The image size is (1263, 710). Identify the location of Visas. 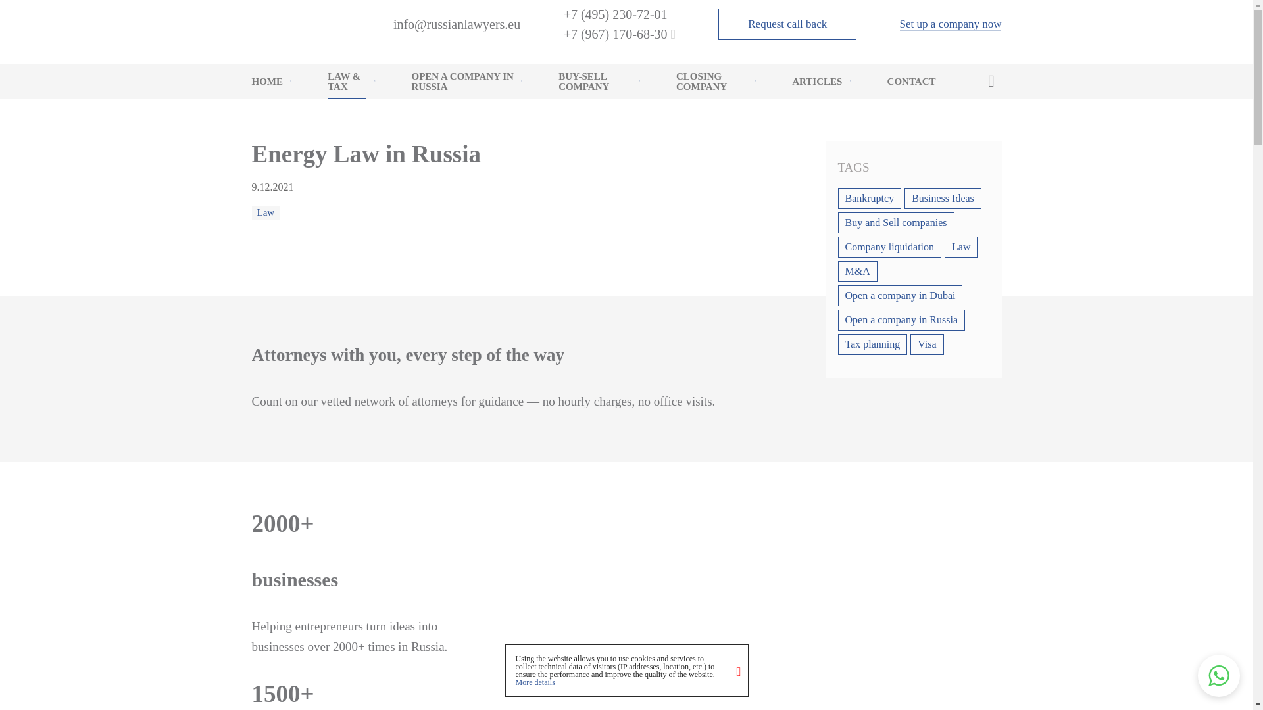
(376, 415).